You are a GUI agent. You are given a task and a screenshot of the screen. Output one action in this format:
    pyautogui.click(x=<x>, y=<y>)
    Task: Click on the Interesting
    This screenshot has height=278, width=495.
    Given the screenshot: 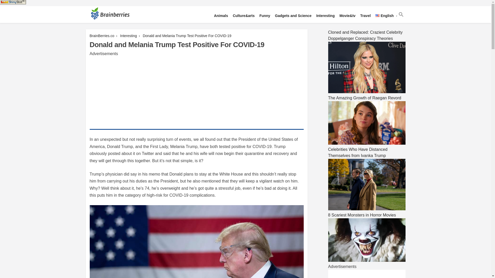 What is the action you would take?
    pyautogui.click(x=325, y=16)
    